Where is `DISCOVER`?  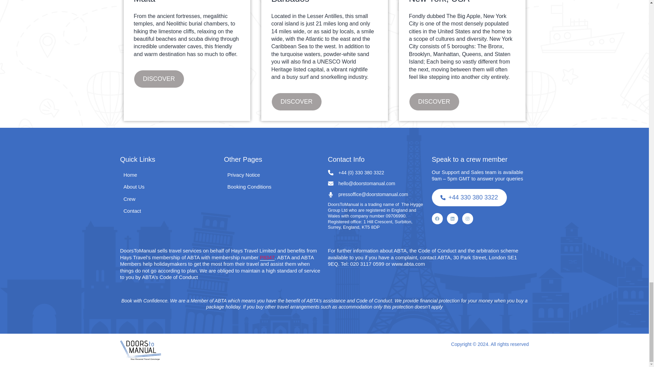
DISCOVER is located at coordinates (158, 79).